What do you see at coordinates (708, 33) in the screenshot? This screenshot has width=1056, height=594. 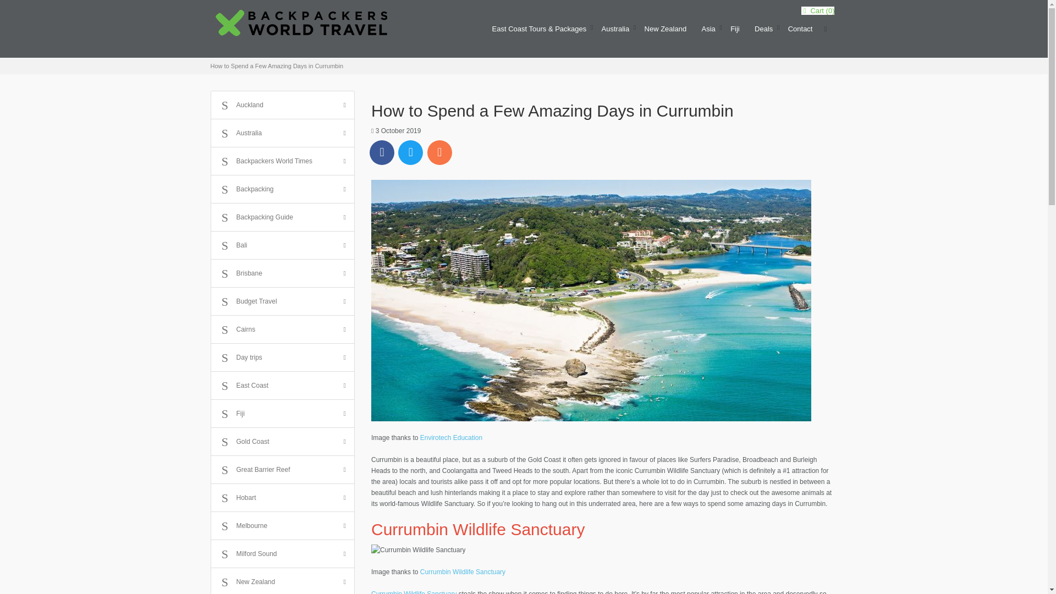 I see `Asia` at bounding box center [708, 33].